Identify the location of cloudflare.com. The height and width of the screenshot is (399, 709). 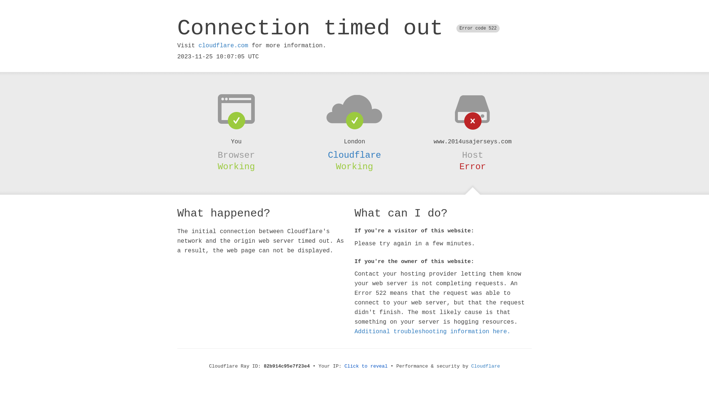
(223, 46).